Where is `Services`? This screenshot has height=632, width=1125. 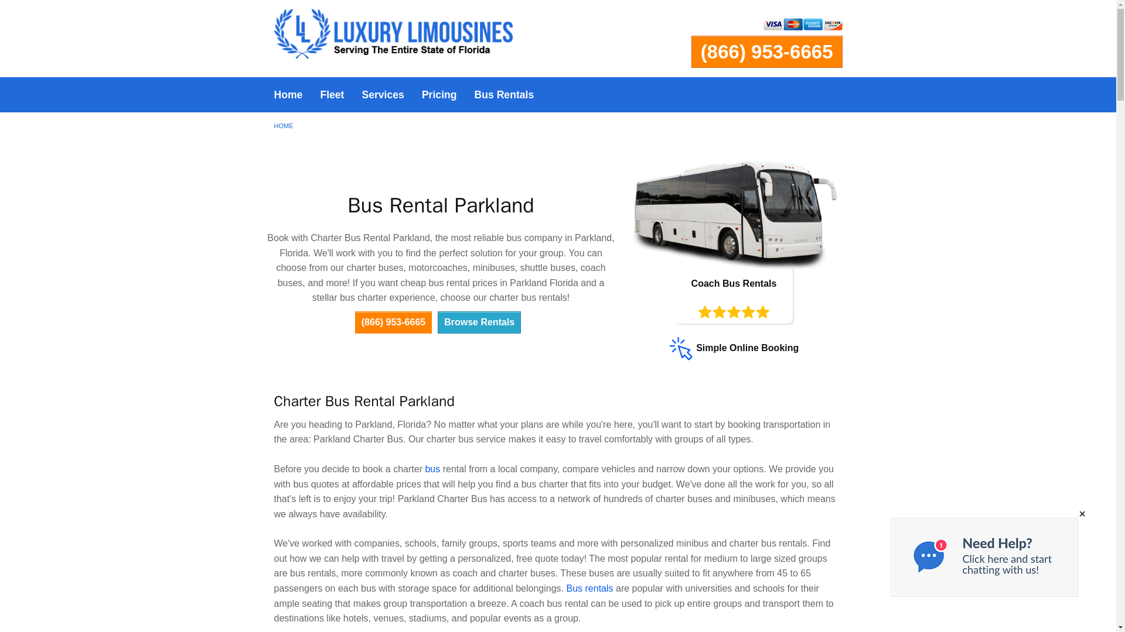
Services is located at coordinates (383, 95).